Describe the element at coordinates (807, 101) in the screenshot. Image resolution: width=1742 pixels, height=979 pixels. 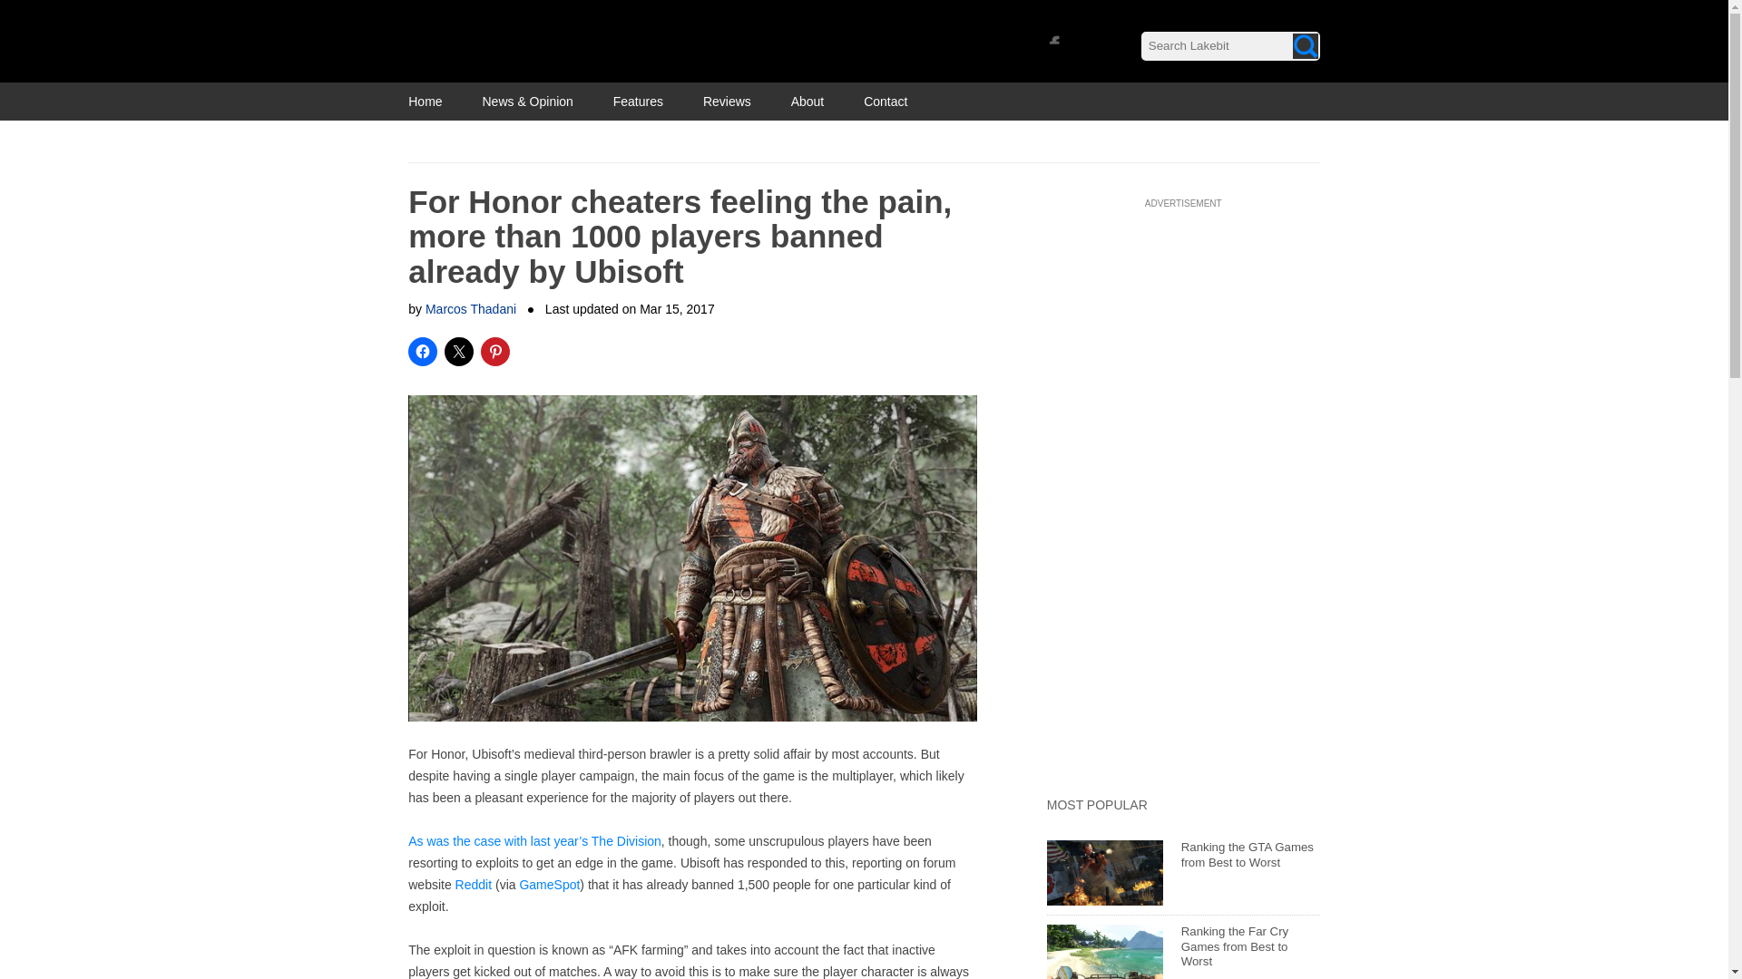
I see `About` at that location.